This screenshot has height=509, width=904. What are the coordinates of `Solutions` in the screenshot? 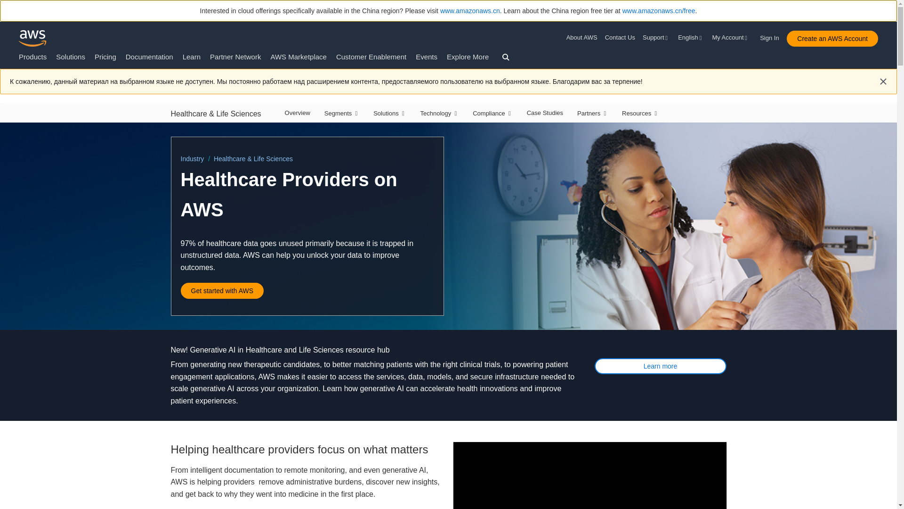 It's located at (71, 57).